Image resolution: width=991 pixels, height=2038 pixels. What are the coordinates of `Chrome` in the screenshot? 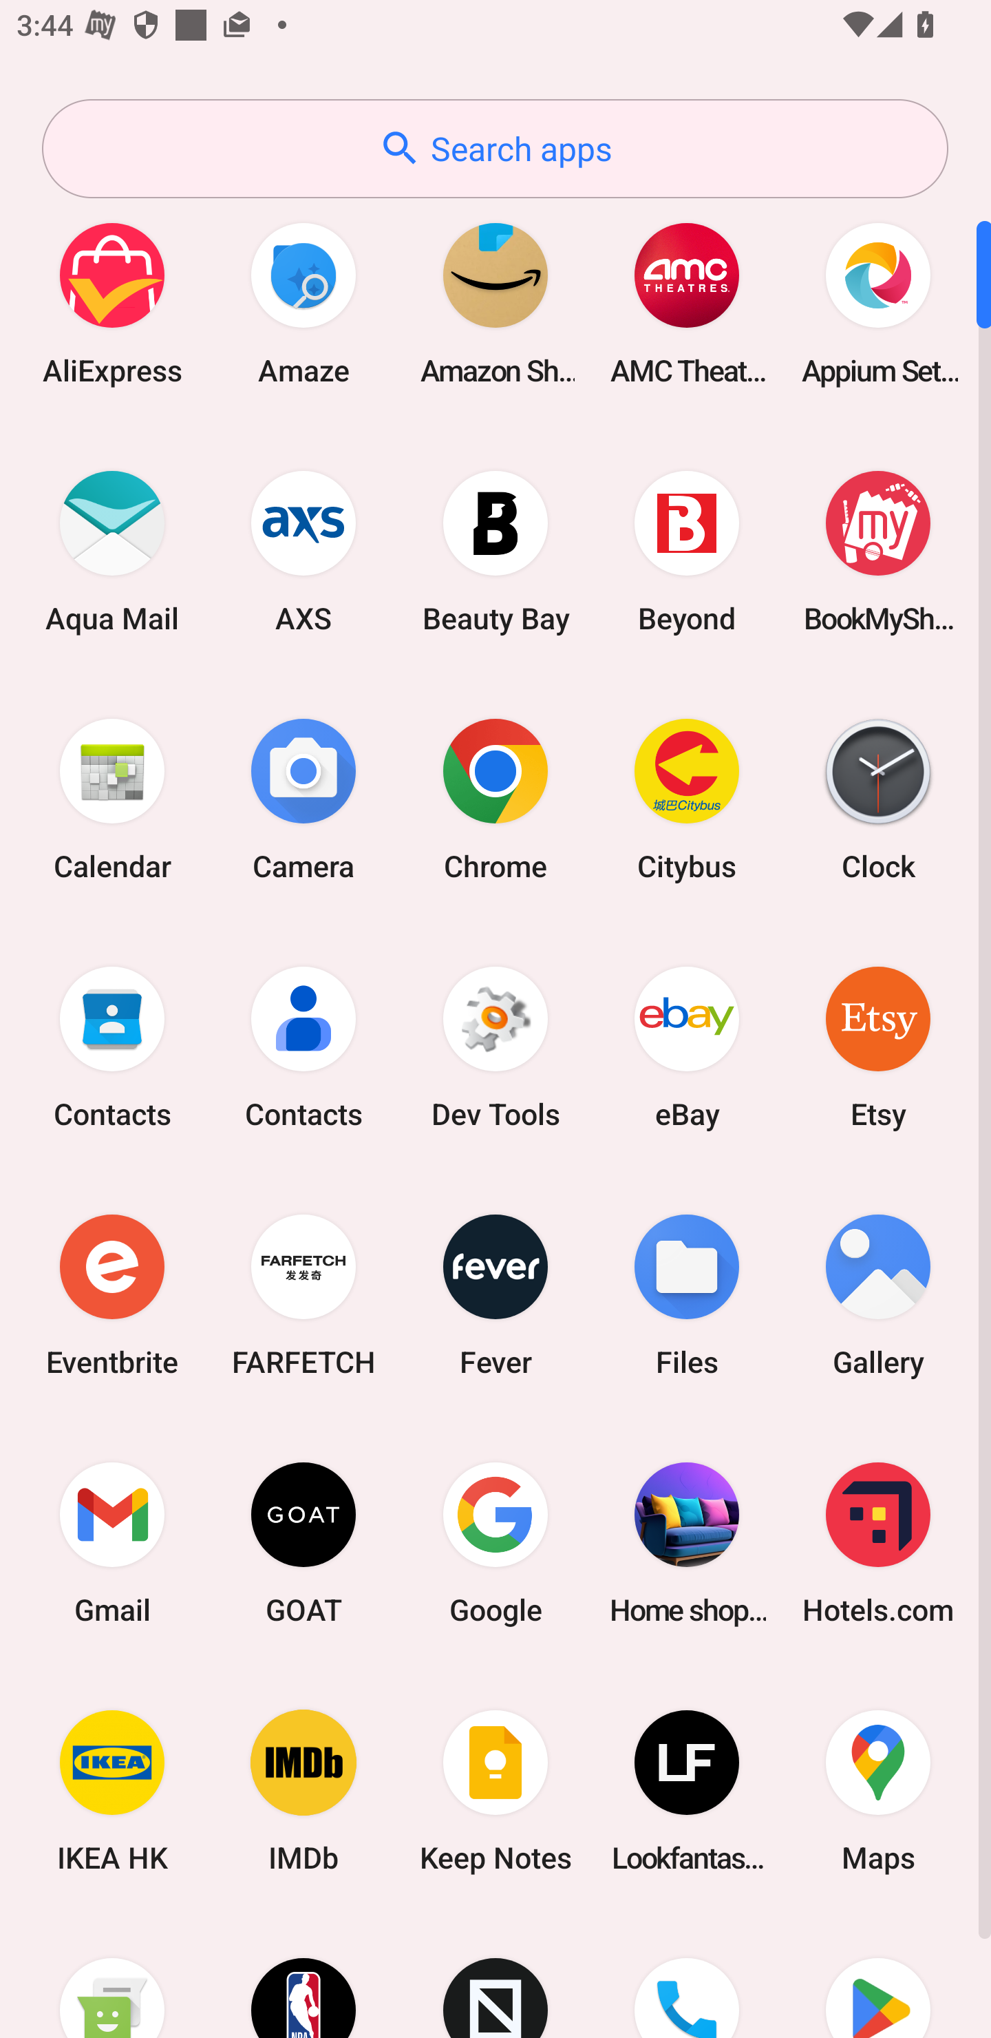 It's located at (495, 799).